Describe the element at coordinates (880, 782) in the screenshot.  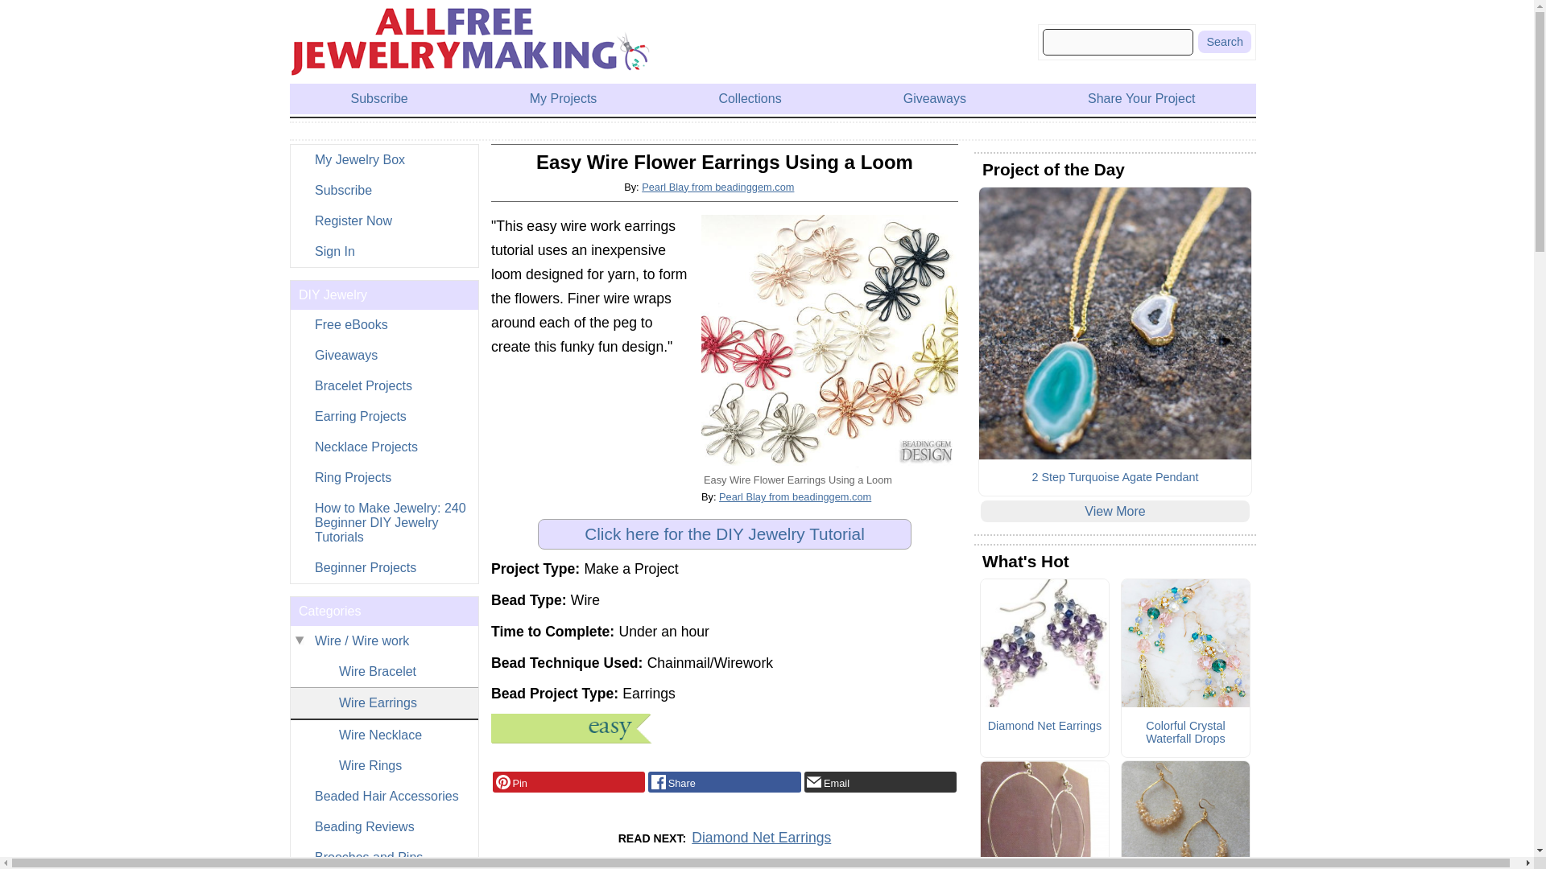
I see `Email` at that location.